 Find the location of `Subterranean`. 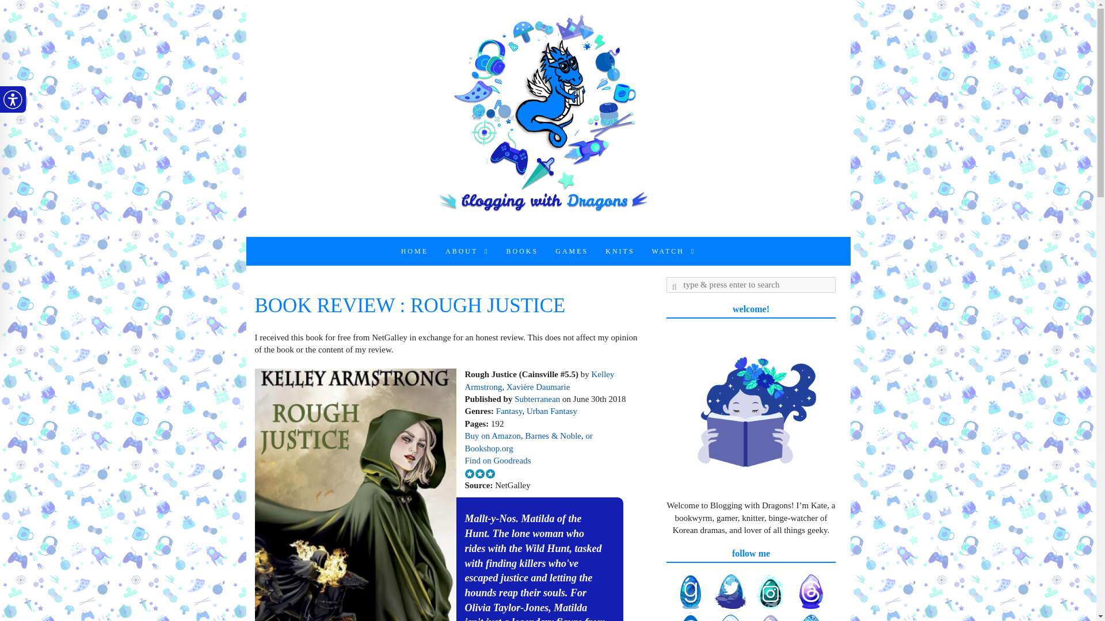

Subterranean is located at coordinates (538, 399).